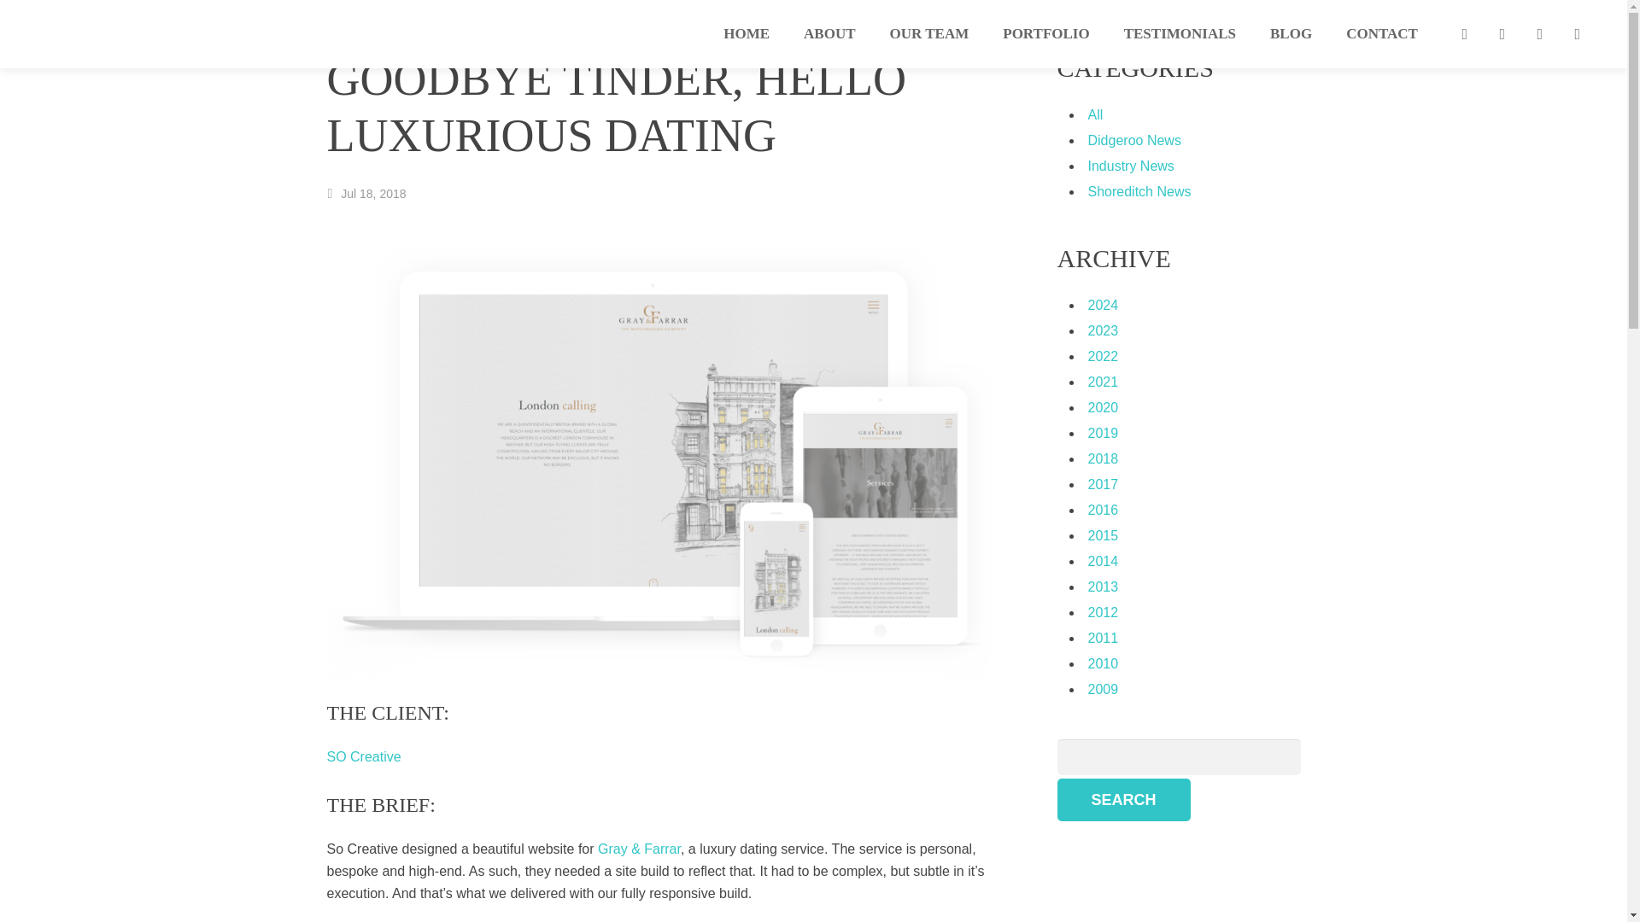 This screenshot has height=922, width=1640. What do you see at coordinates (1290, 34) in the screenshot?
I see `BLOG` at bounding box center [1290, 34].